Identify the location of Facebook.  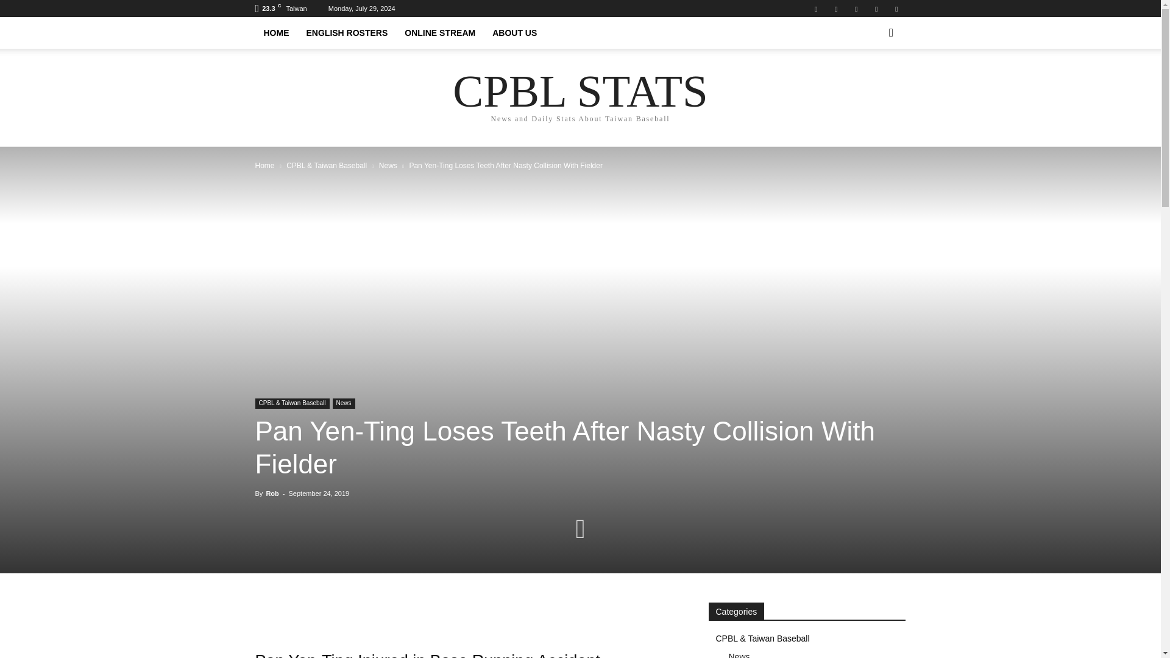
(815, 9).